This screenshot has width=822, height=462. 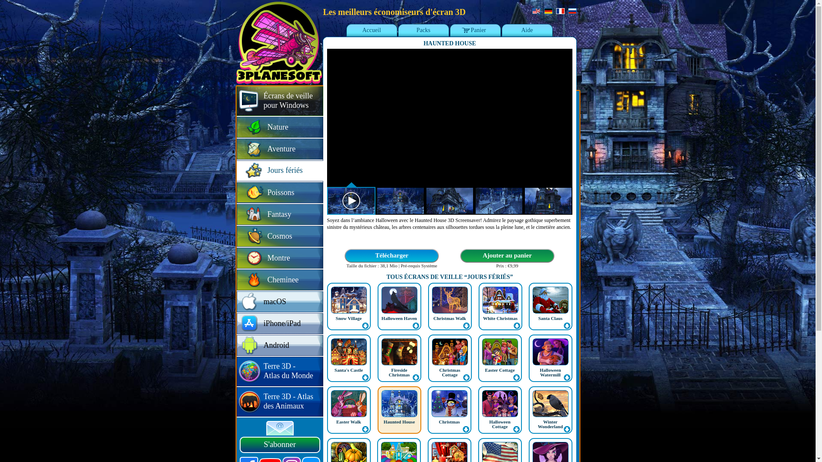 What do you see at coordinates (280, 193) in the screenshot?
I see `Poissons` at bounding box center [280, 193].